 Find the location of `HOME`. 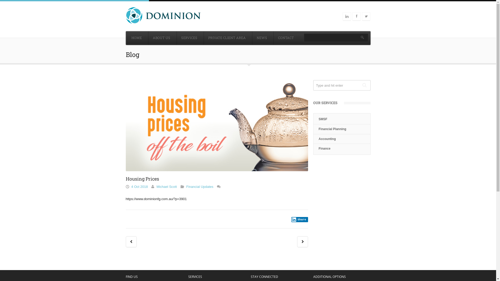

HOME is located at coordinates (136, 38).